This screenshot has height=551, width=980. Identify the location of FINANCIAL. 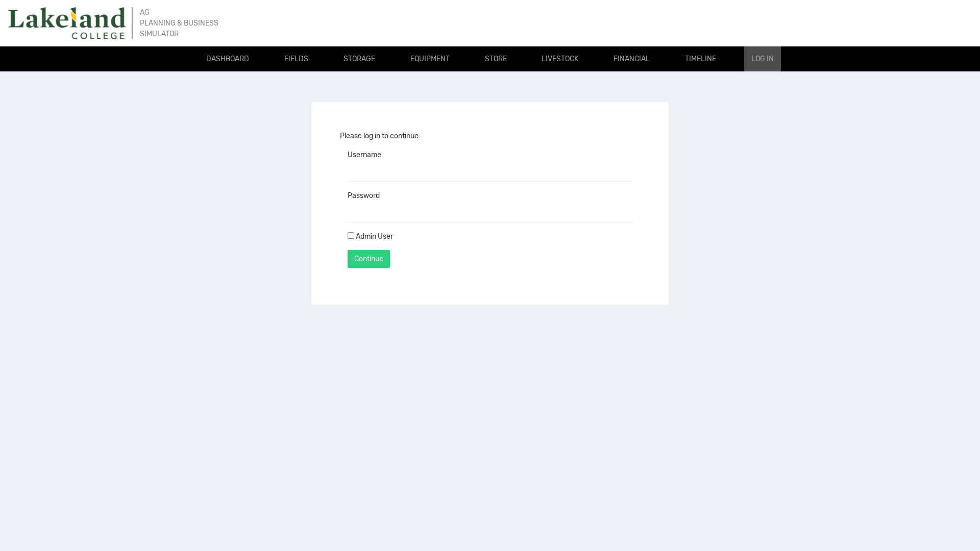
(632, 59).